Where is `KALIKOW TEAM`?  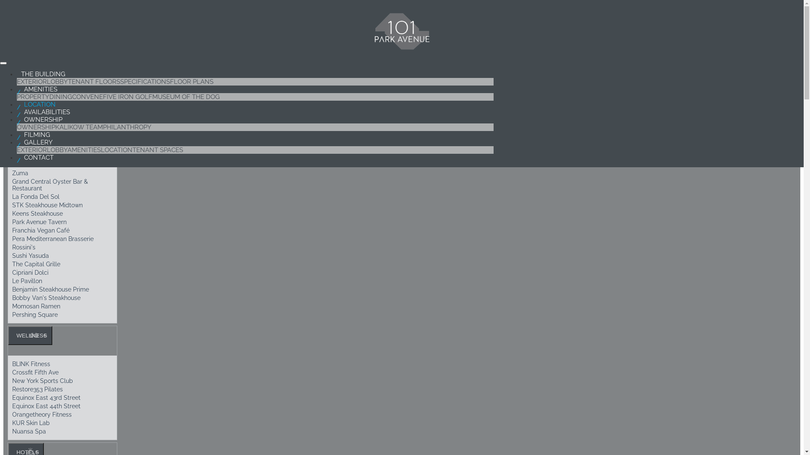 KALIKOW TEAM is located at coordinates (79, 127).